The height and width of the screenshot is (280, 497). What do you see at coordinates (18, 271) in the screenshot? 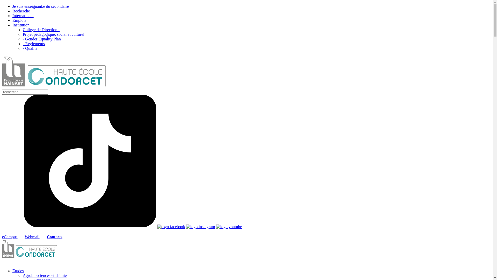
I see `Etudes` at bounding box center [18, 271].